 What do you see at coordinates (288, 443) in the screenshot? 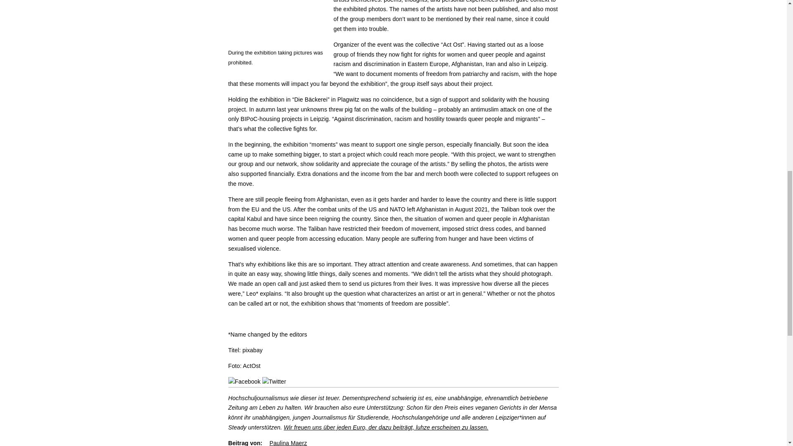
I see `Paulina Maerz` at bounding box center [288, 443].